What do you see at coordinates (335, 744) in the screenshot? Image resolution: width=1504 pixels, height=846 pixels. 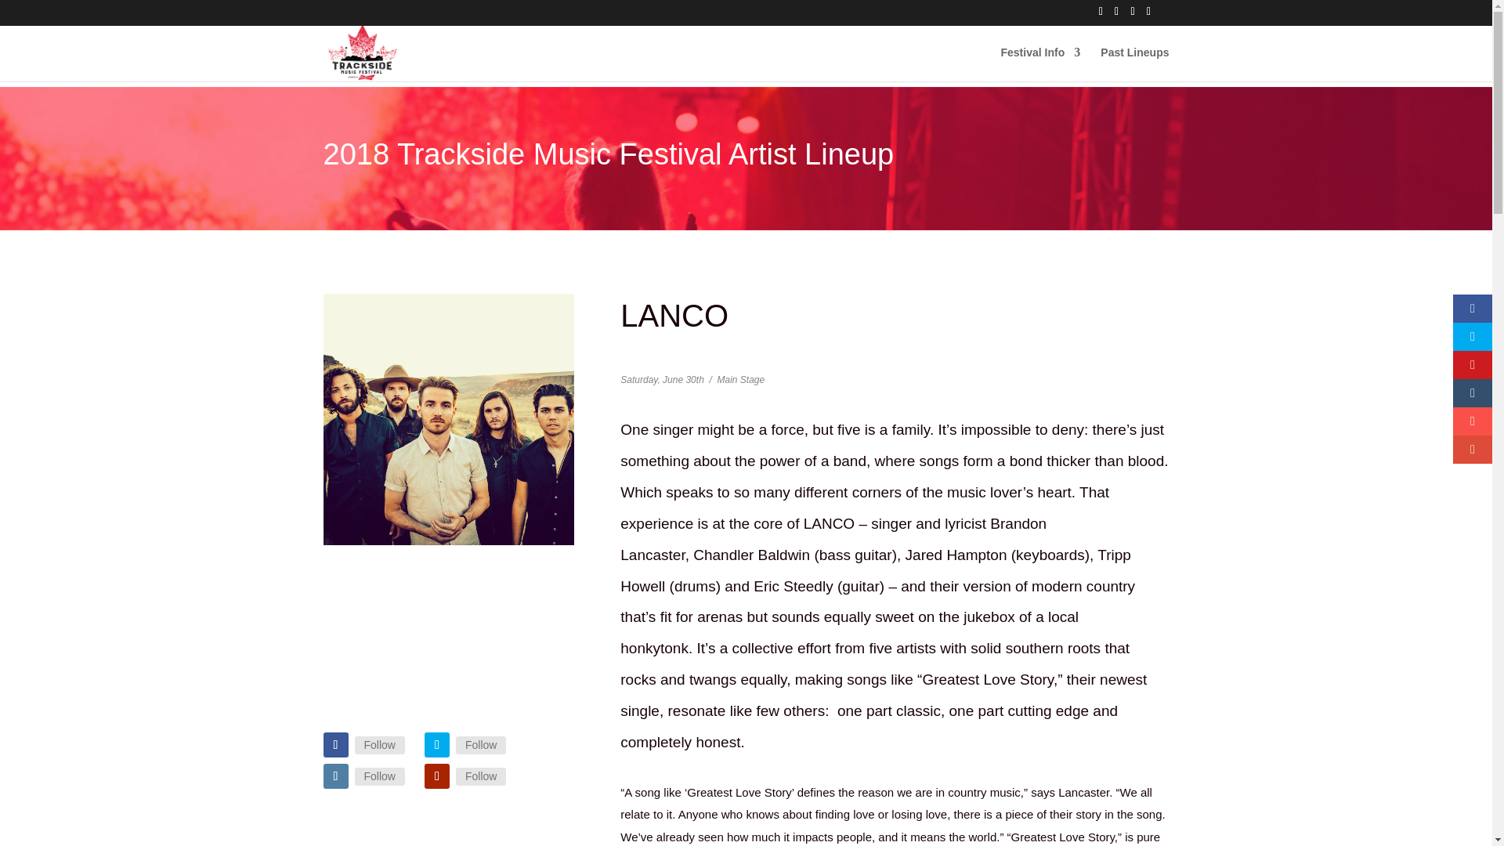 I see `Follow on Facebook` at bounding box center [335, 744].